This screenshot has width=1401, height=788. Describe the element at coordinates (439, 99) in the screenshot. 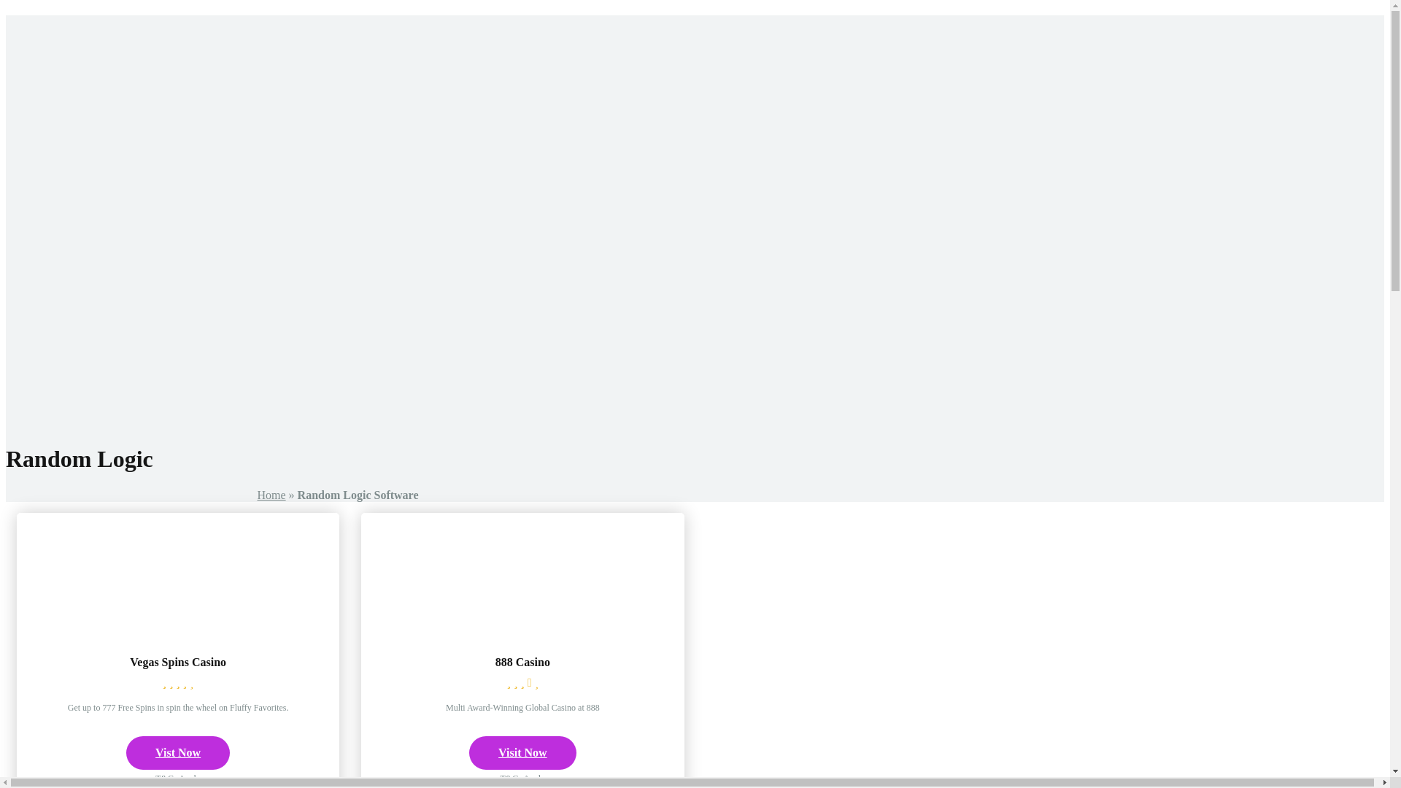

I see `Mac Casinos` at that location.